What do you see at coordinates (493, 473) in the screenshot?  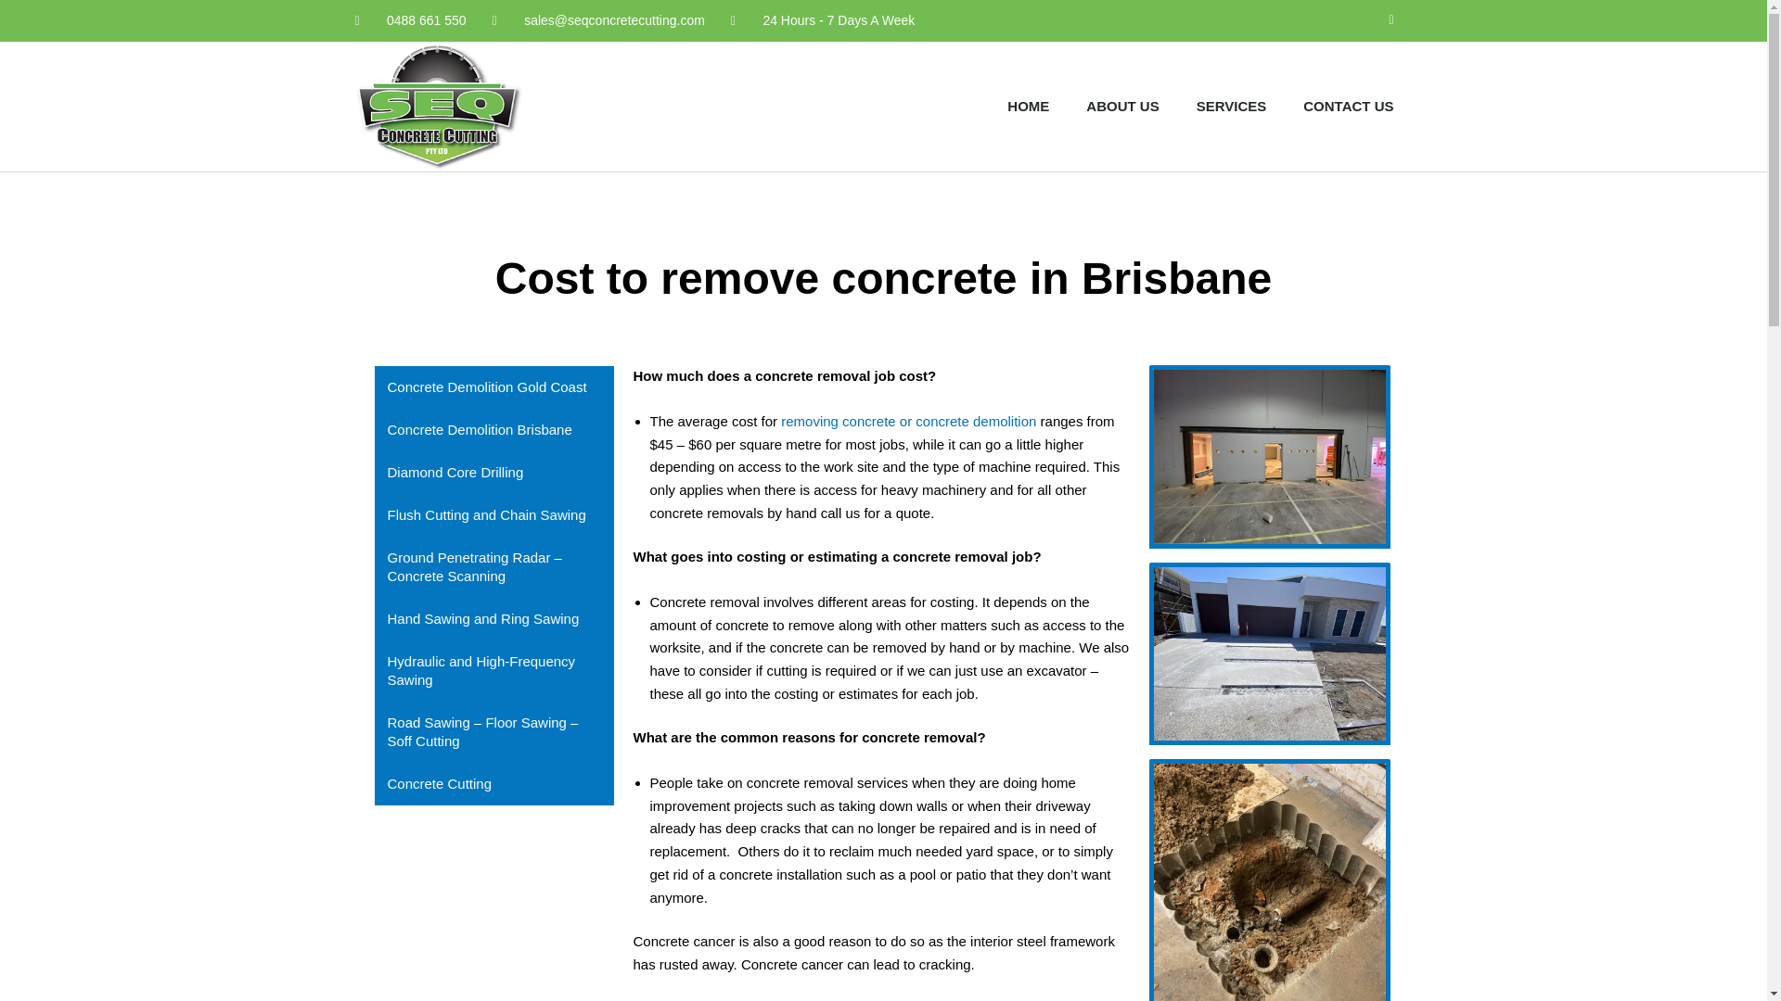 I see `Diamond Core Drilling` at bounding box center [493, 473].